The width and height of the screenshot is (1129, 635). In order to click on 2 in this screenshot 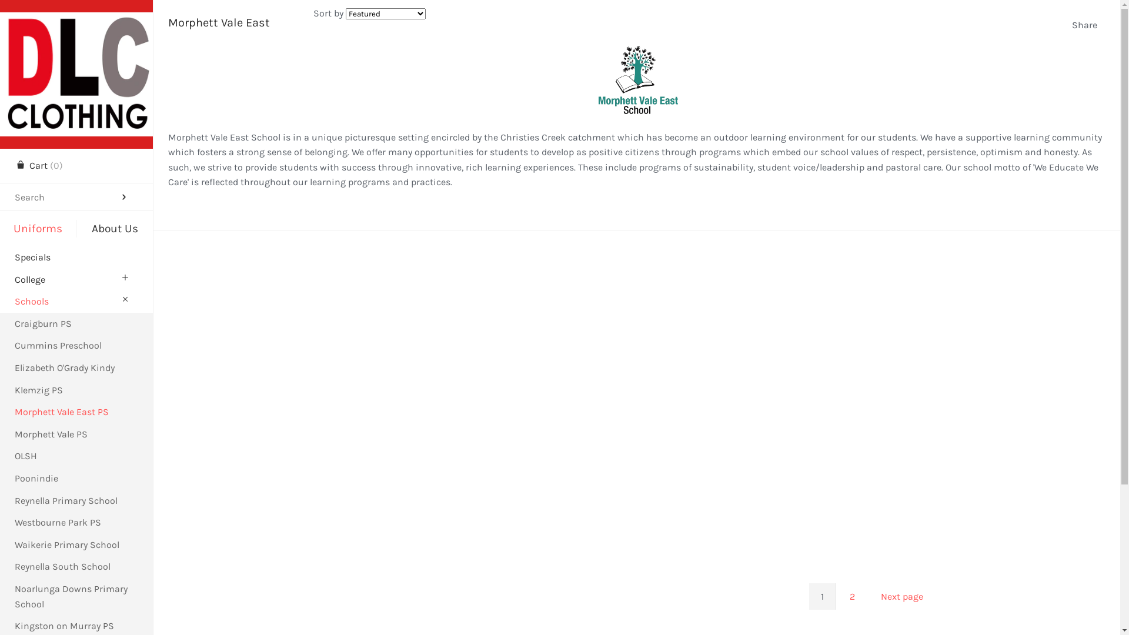, I will do `click(853, 597)`.